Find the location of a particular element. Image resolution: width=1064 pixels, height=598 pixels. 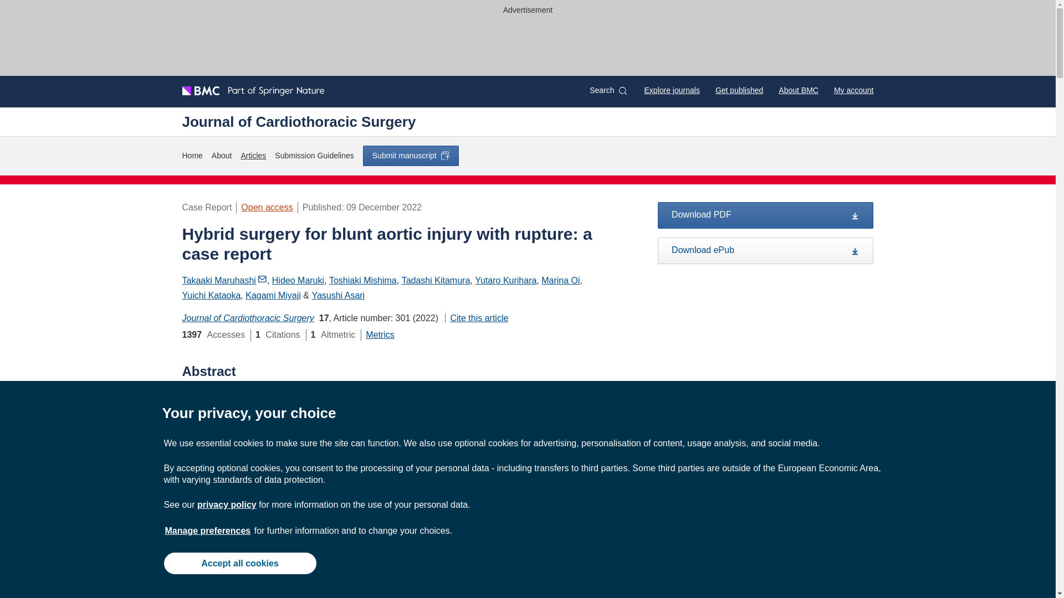

Articles is located at coordinates (253, 156).